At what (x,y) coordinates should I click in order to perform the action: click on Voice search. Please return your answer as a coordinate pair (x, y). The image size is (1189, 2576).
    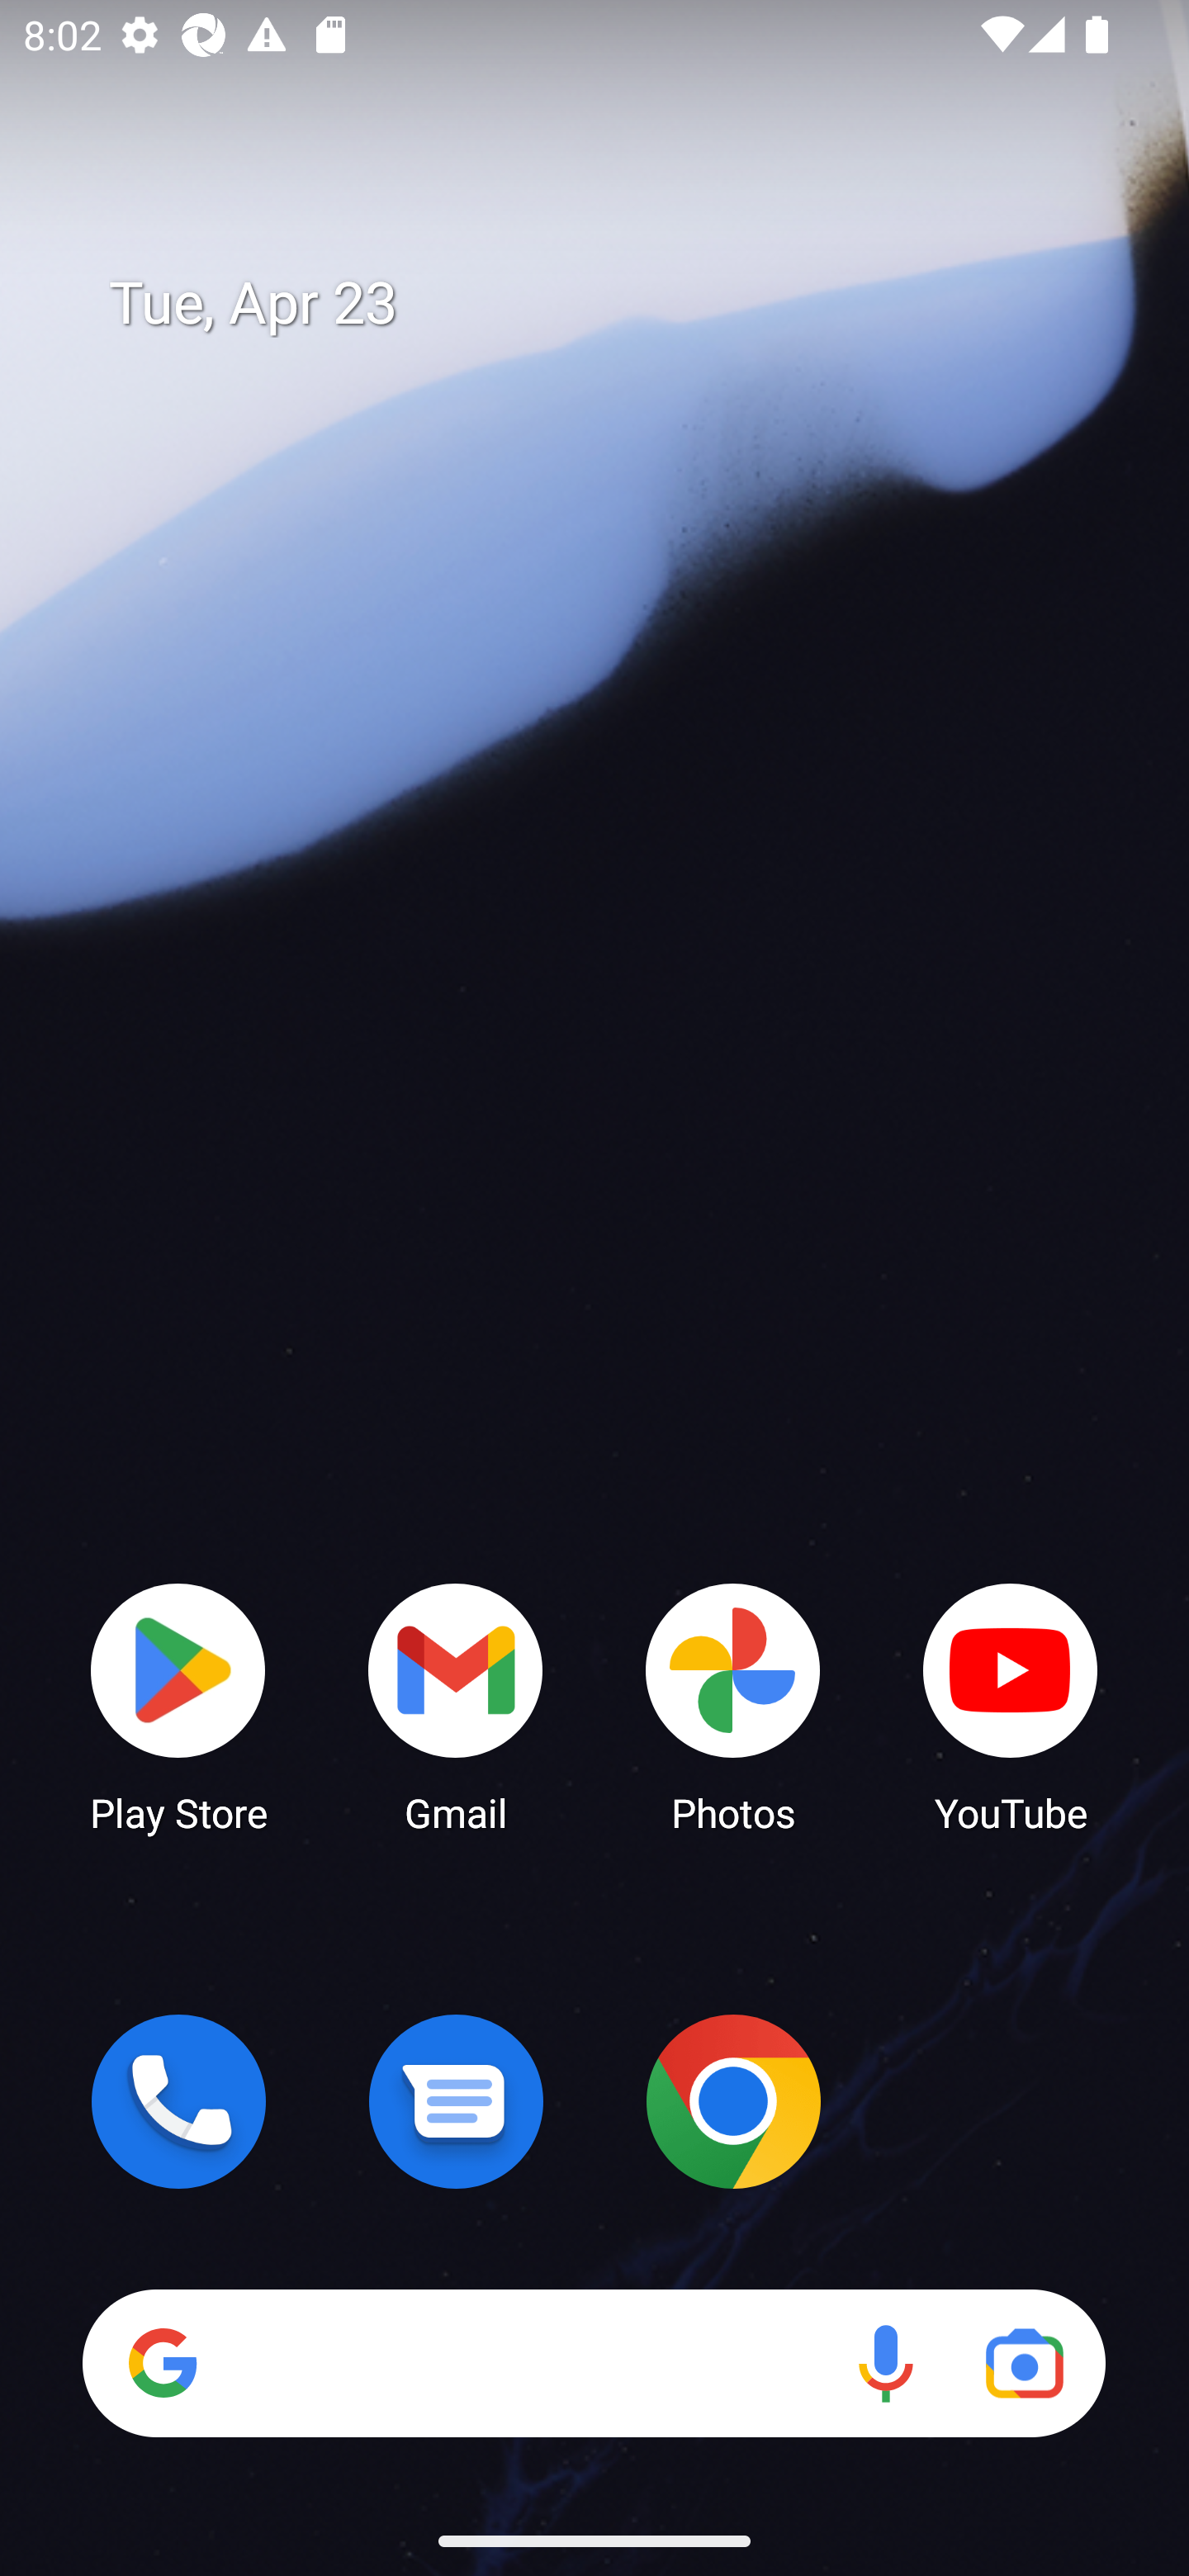
    Looking at the image, I should click on (885, 2363).